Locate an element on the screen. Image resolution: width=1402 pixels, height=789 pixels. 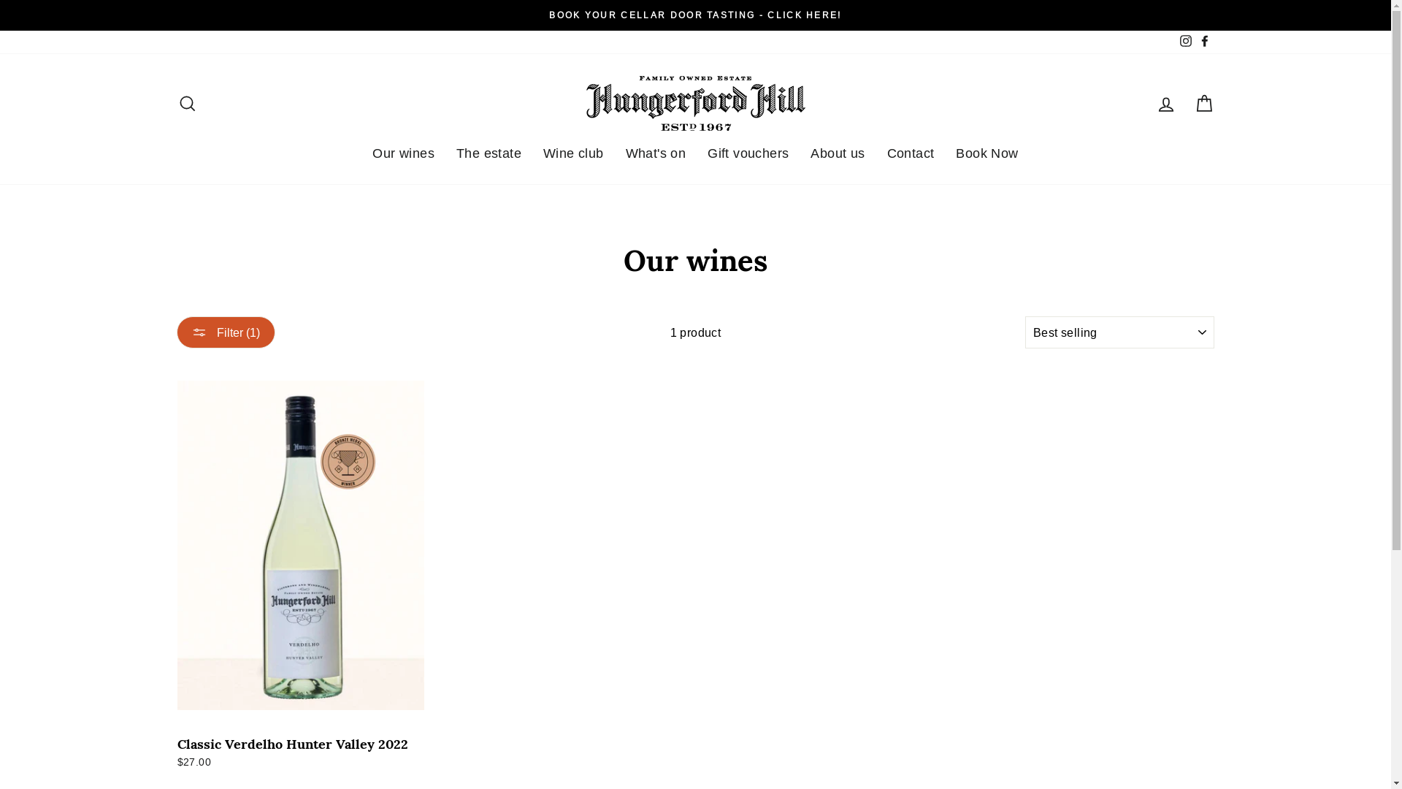
Gift vouchers is located at coordinates (748, 153).